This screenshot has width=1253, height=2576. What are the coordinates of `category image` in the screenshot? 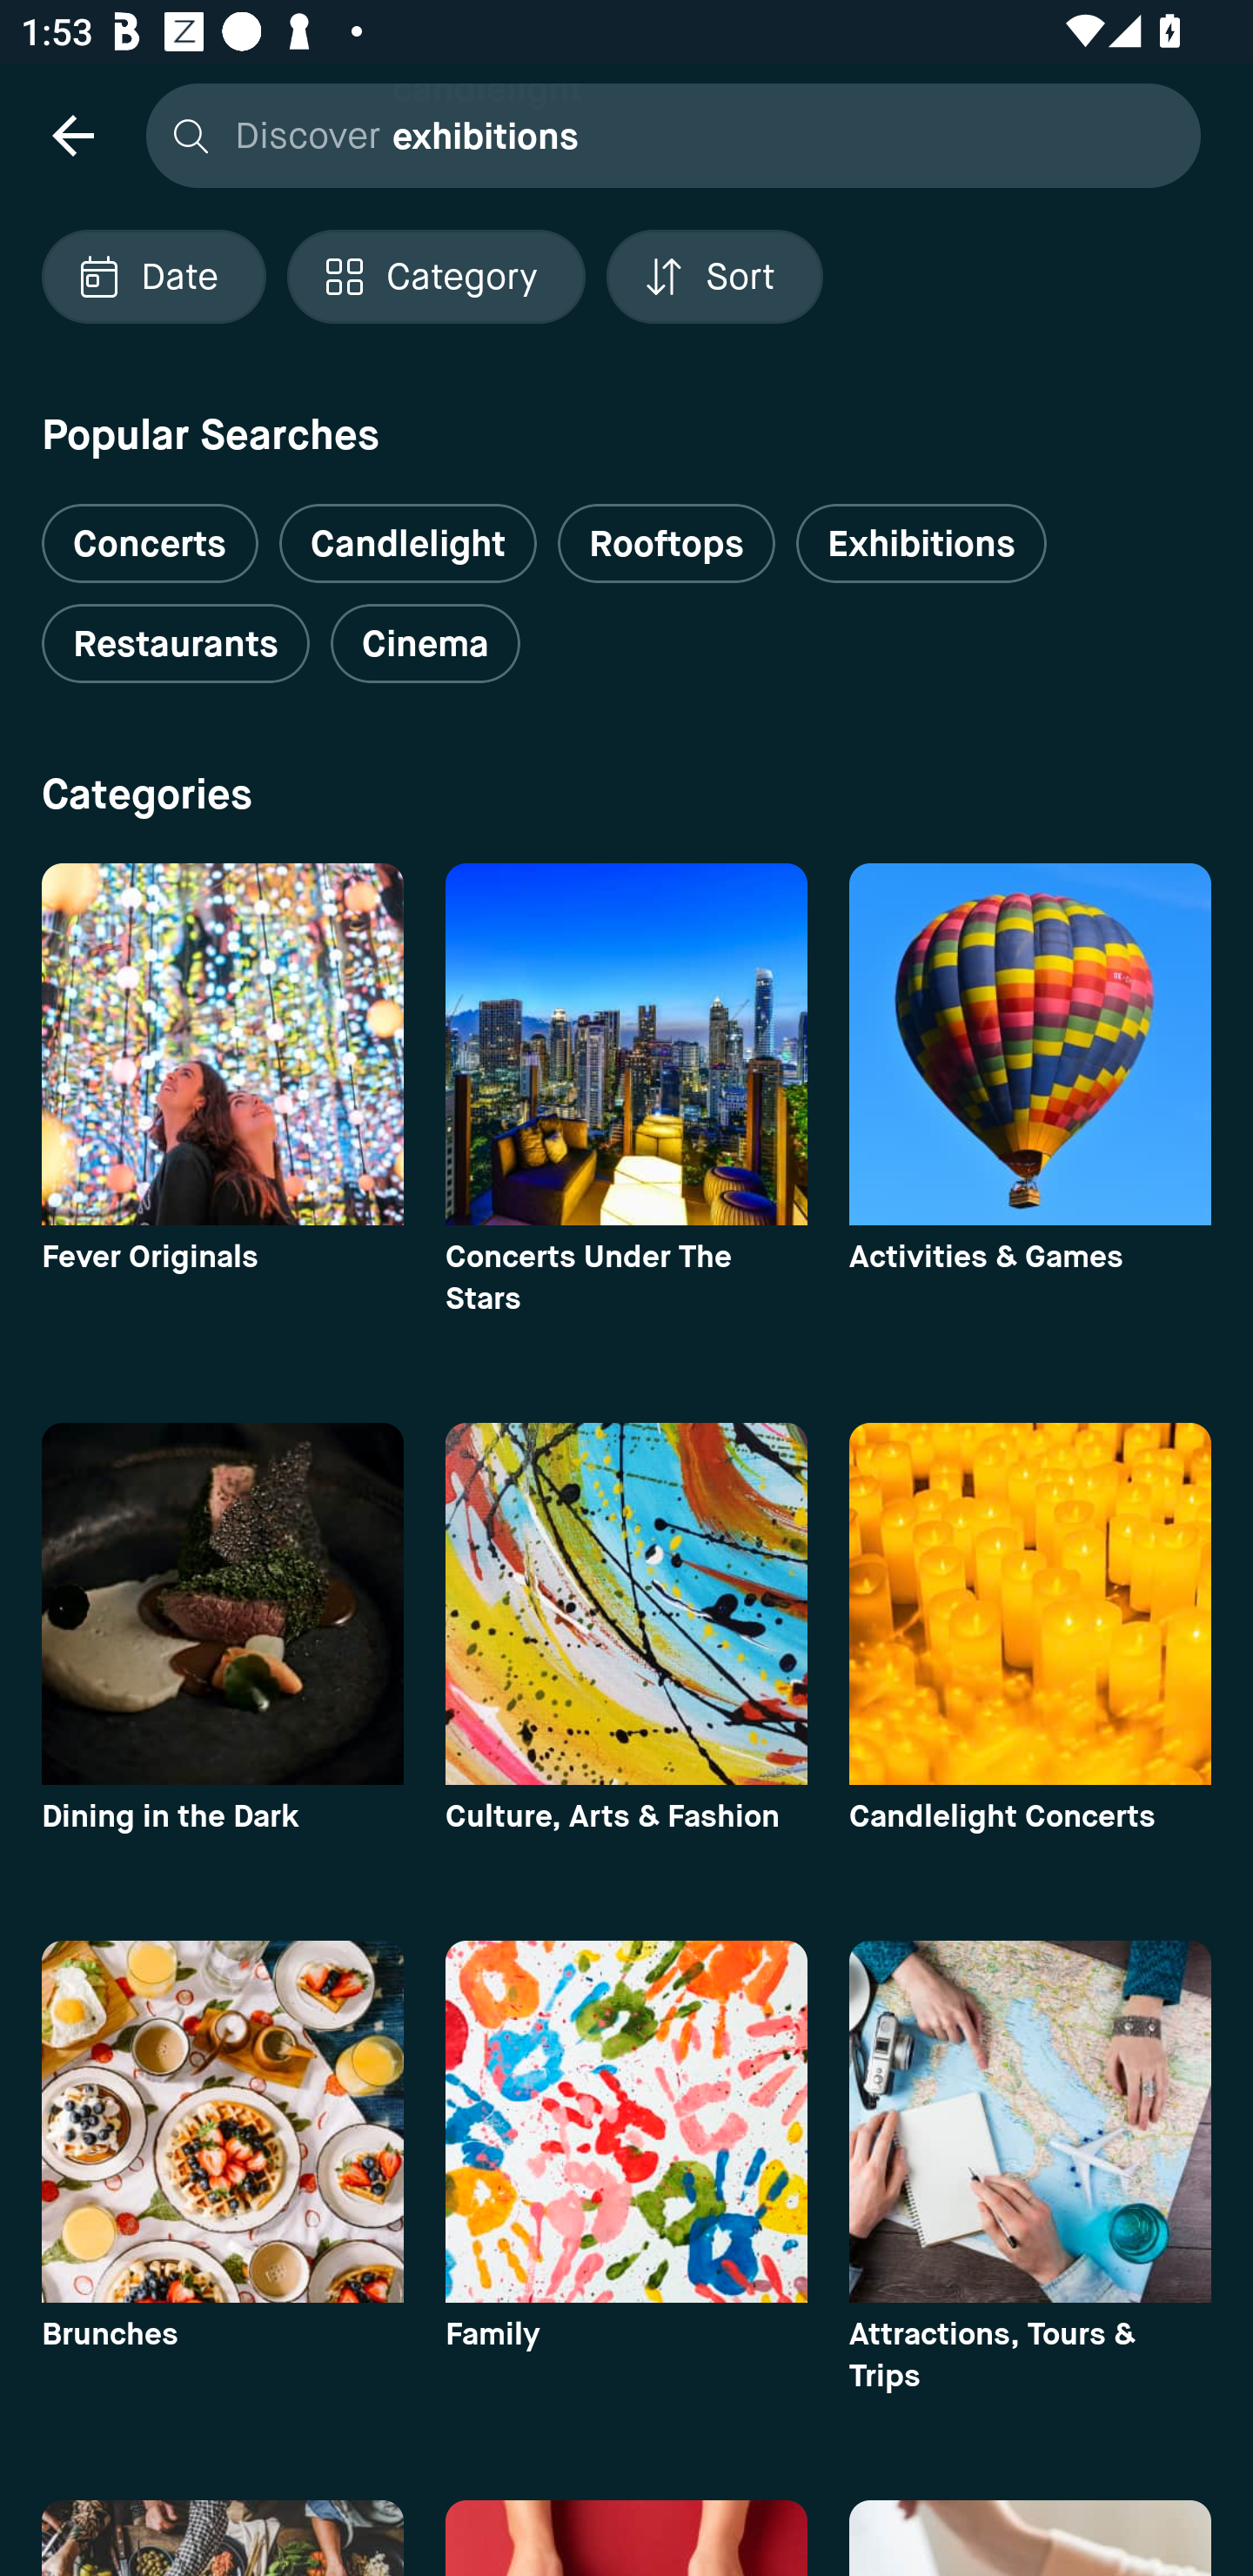 It's located at (1030, 2121).